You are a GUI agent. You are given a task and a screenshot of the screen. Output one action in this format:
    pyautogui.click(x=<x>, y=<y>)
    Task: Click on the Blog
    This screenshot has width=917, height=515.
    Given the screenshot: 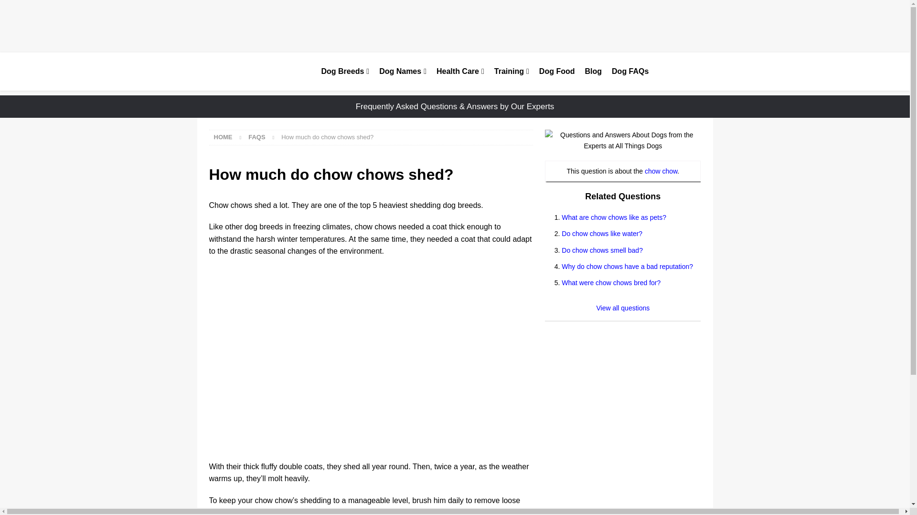 What is the action you would take?
    pyautogui.click(x=593, y=72)
    